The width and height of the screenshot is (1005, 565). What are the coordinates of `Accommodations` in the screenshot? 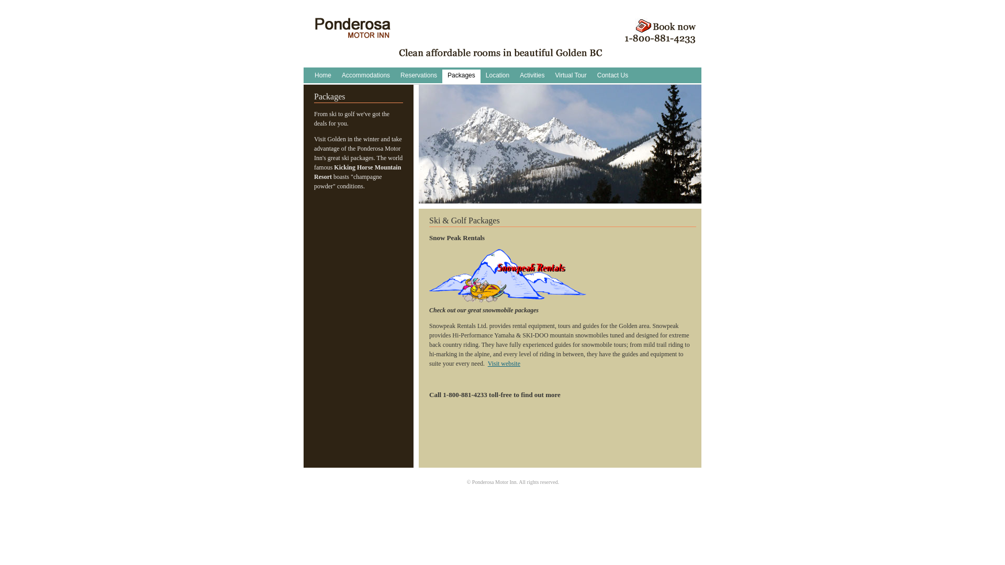 It's located at (366, 76).